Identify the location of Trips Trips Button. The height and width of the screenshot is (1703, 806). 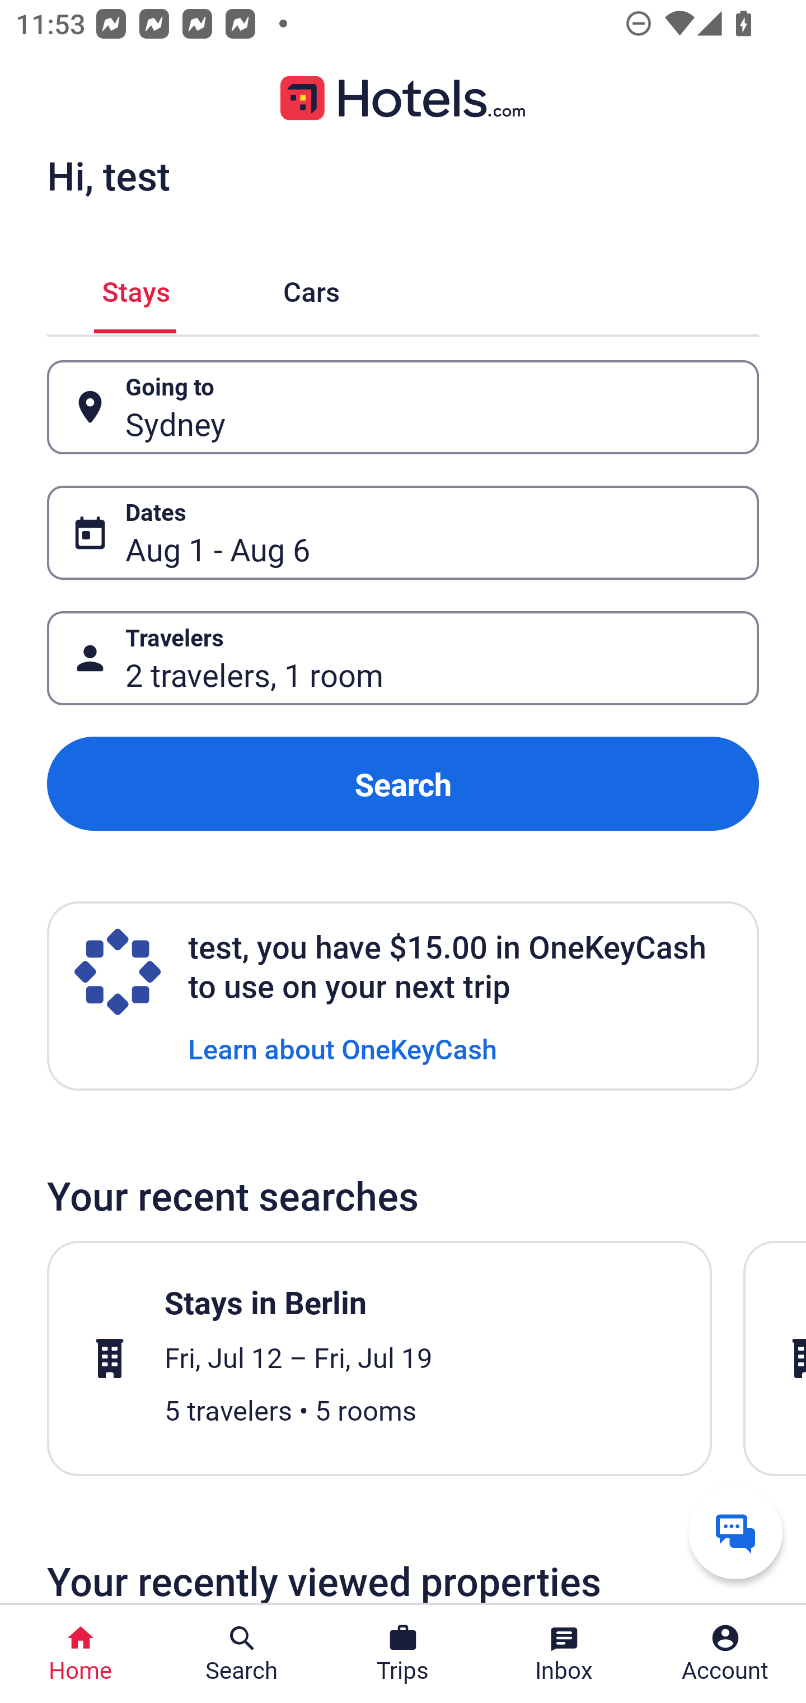
(403, 1654).